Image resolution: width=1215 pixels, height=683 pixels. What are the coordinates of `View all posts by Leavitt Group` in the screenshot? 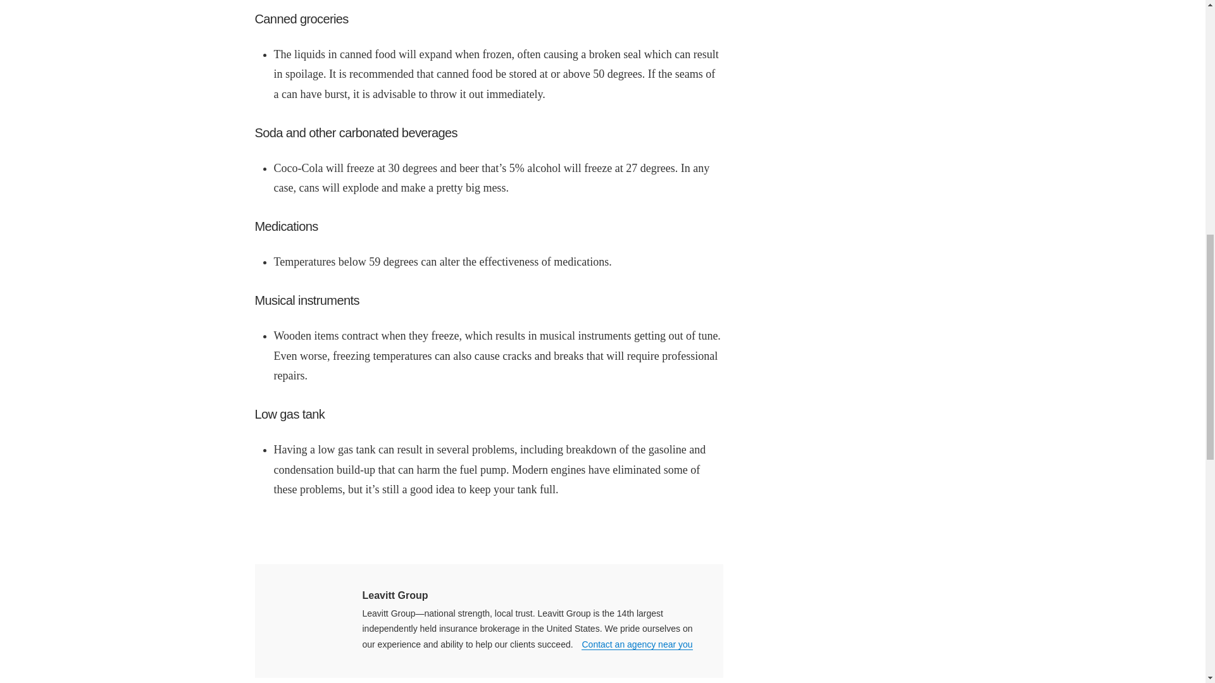 It's located at (395, 596).